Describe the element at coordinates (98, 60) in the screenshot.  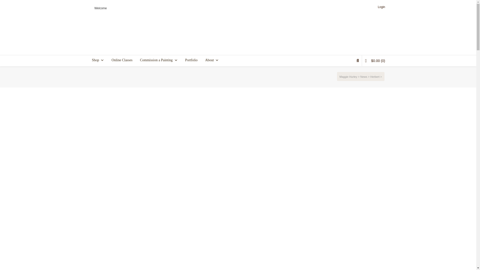
I see `Shop` at that location.